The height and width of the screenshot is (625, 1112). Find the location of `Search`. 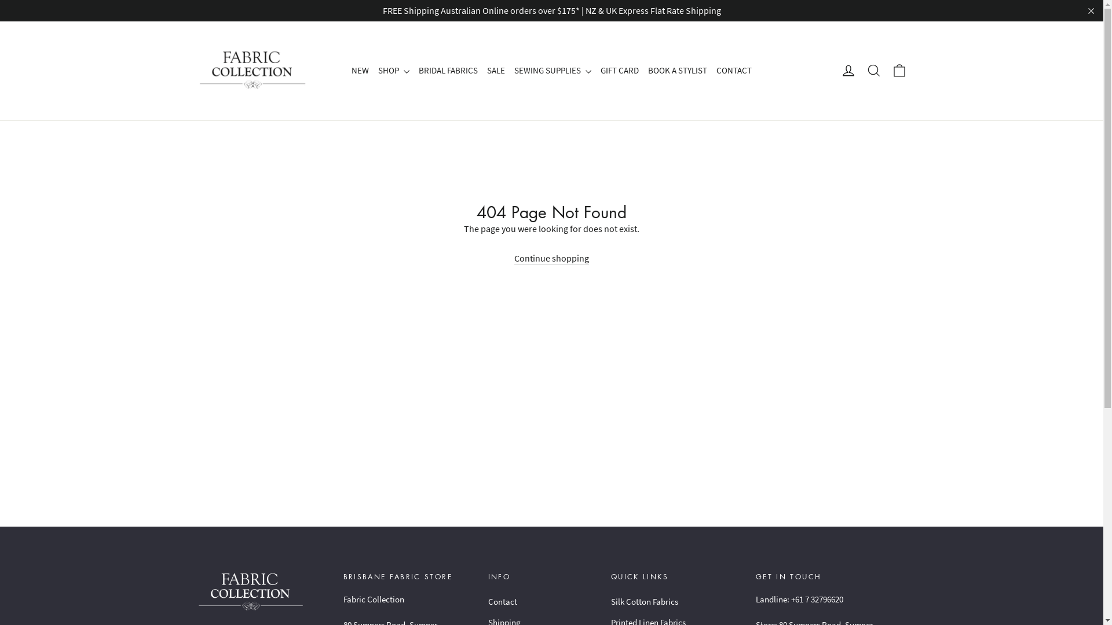

Search is located at coordinates (873, 71).